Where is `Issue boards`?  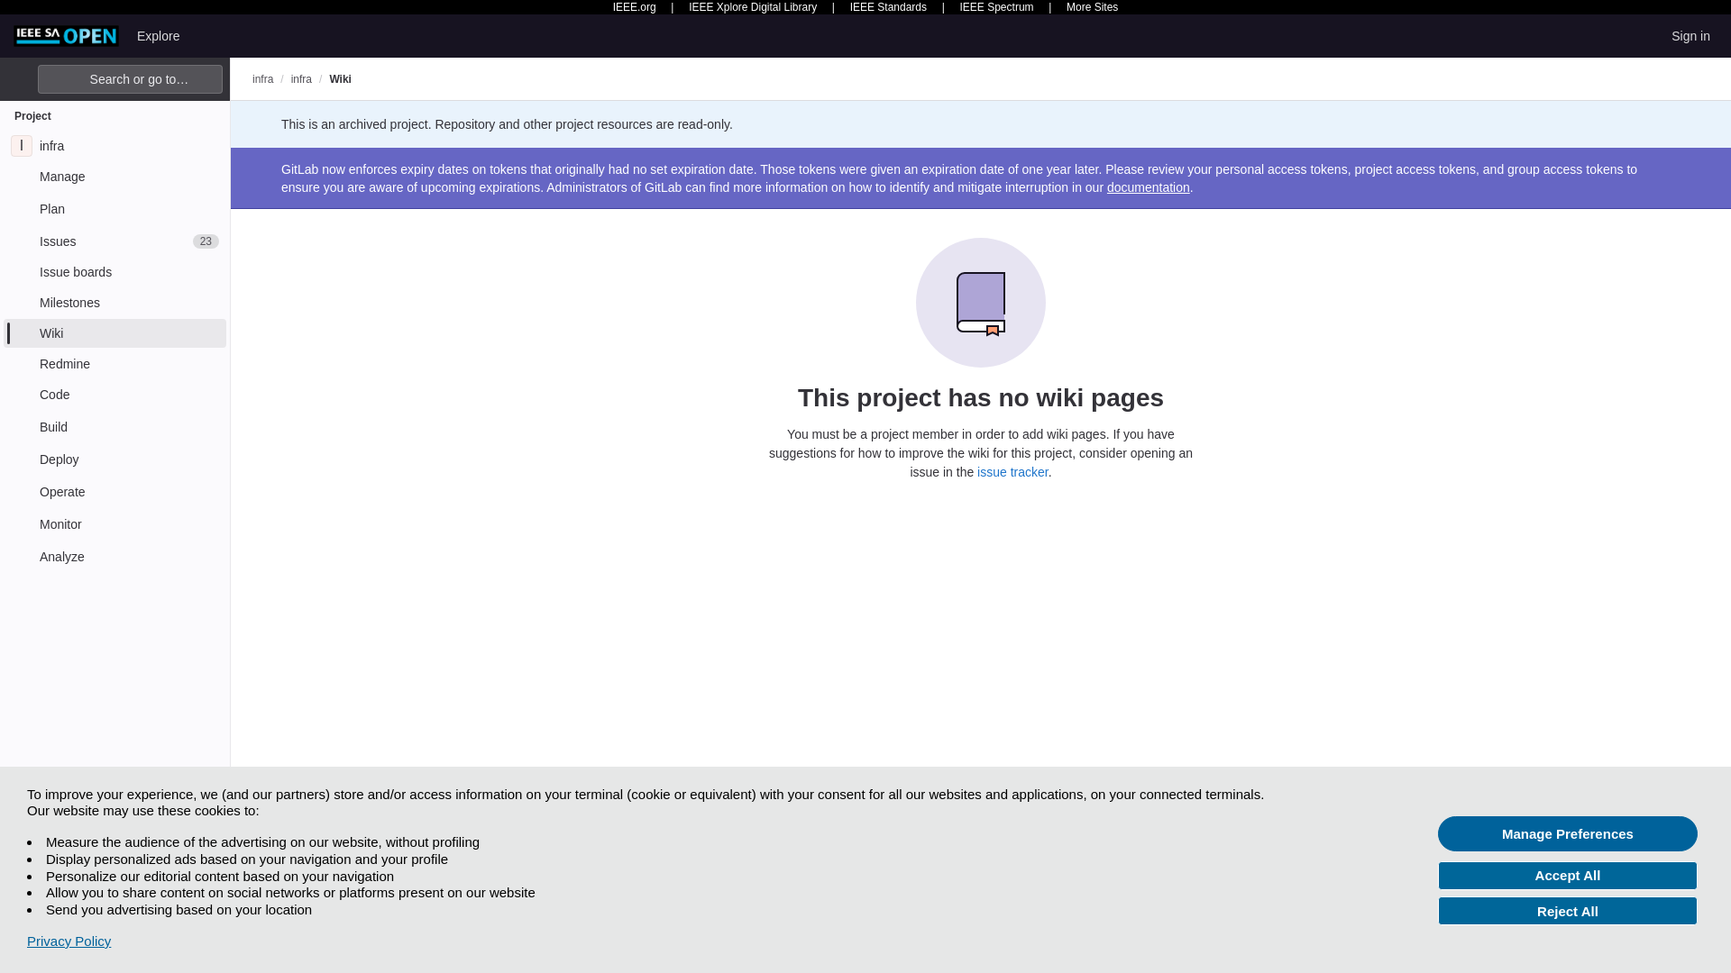
Issue boards is located at coordinates (114, 272).